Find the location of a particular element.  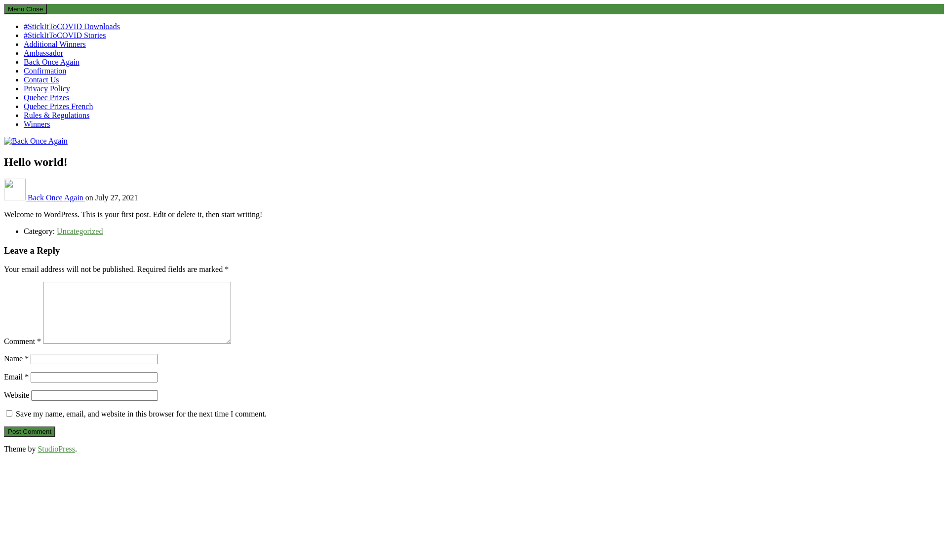

Winners is located at coordinates (37, 124).